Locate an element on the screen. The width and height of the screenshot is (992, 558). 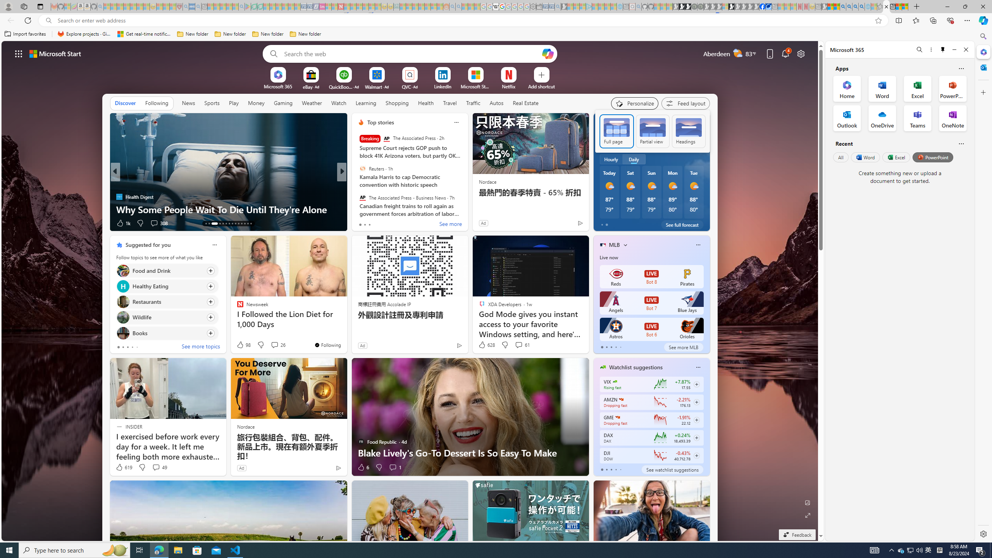
Health is located at coordinates (425, 103).